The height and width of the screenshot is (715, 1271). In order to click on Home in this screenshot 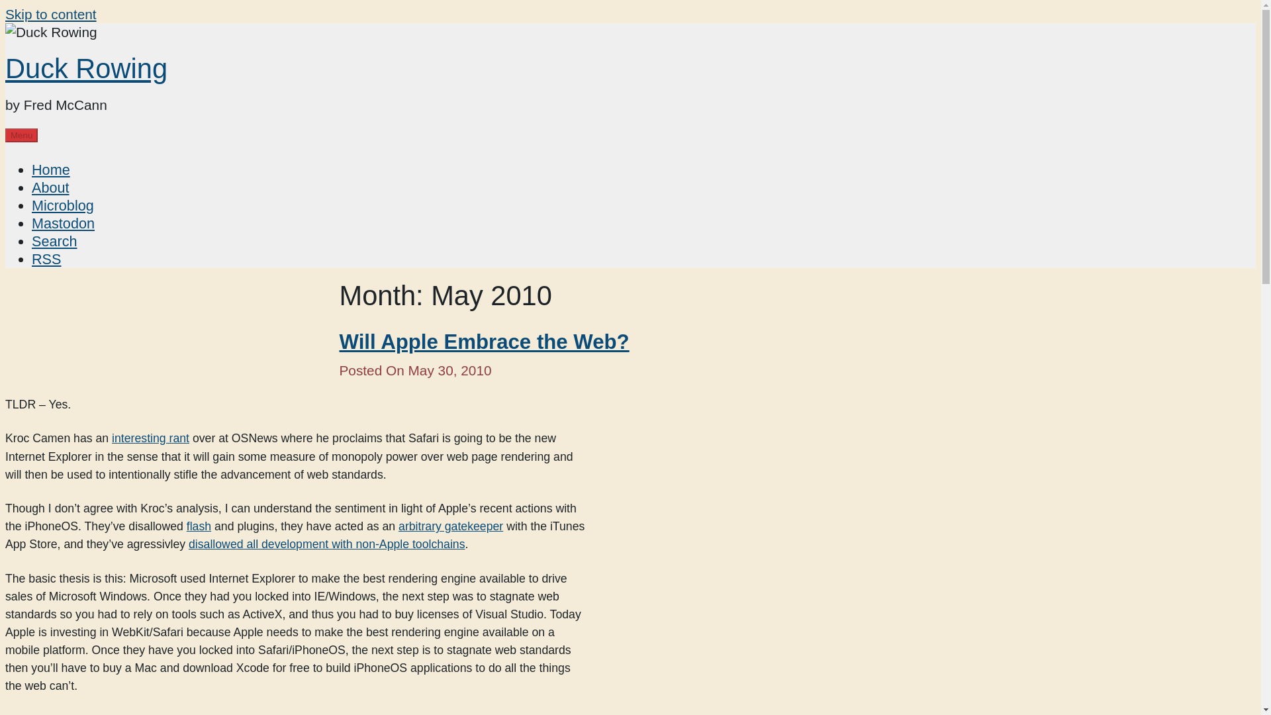, I will do `click(50, 169)`.